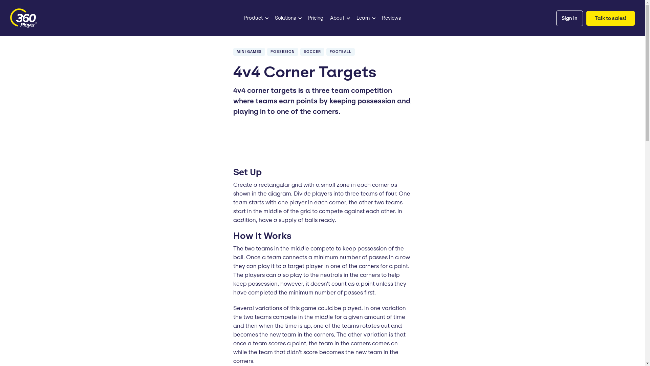 This screenshot has height=366, width=650. Describe the element at coordinates (316, 18) in the screenshot. I see `Pricing` at that location.